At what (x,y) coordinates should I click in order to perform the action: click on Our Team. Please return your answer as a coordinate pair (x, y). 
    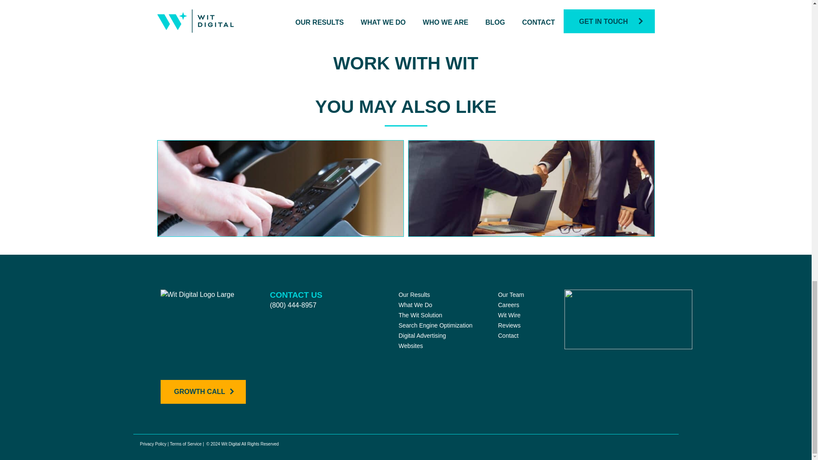
    Looking at the image, I should click on (511, 294).